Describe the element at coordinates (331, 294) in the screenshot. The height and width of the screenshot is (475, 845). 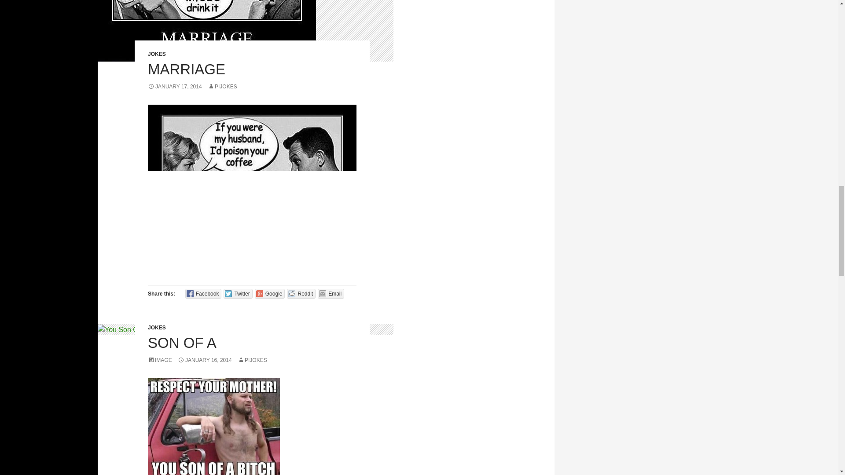
I see `Email` at that location.